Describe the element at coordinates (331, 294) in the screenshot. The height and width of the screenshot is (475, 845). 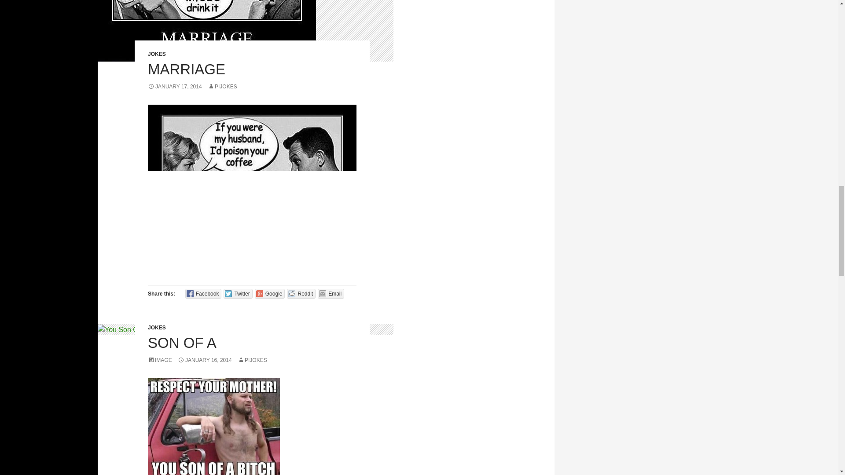
I see `Email` at that location.